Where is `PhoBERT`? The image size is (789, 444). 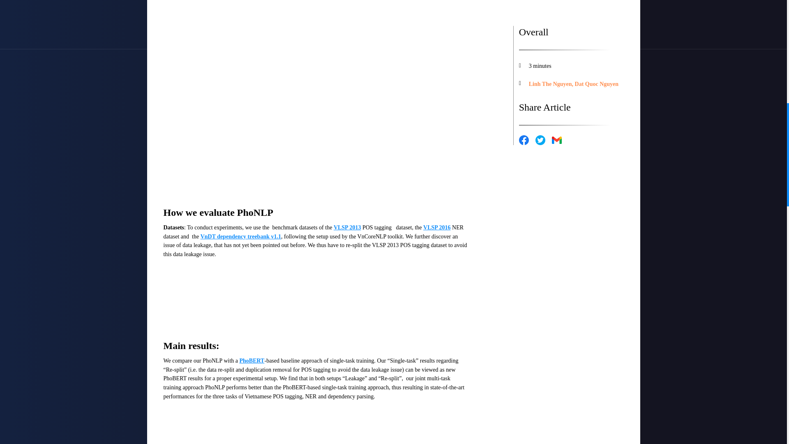
PhoBERT is located at coordinates (251, 361).